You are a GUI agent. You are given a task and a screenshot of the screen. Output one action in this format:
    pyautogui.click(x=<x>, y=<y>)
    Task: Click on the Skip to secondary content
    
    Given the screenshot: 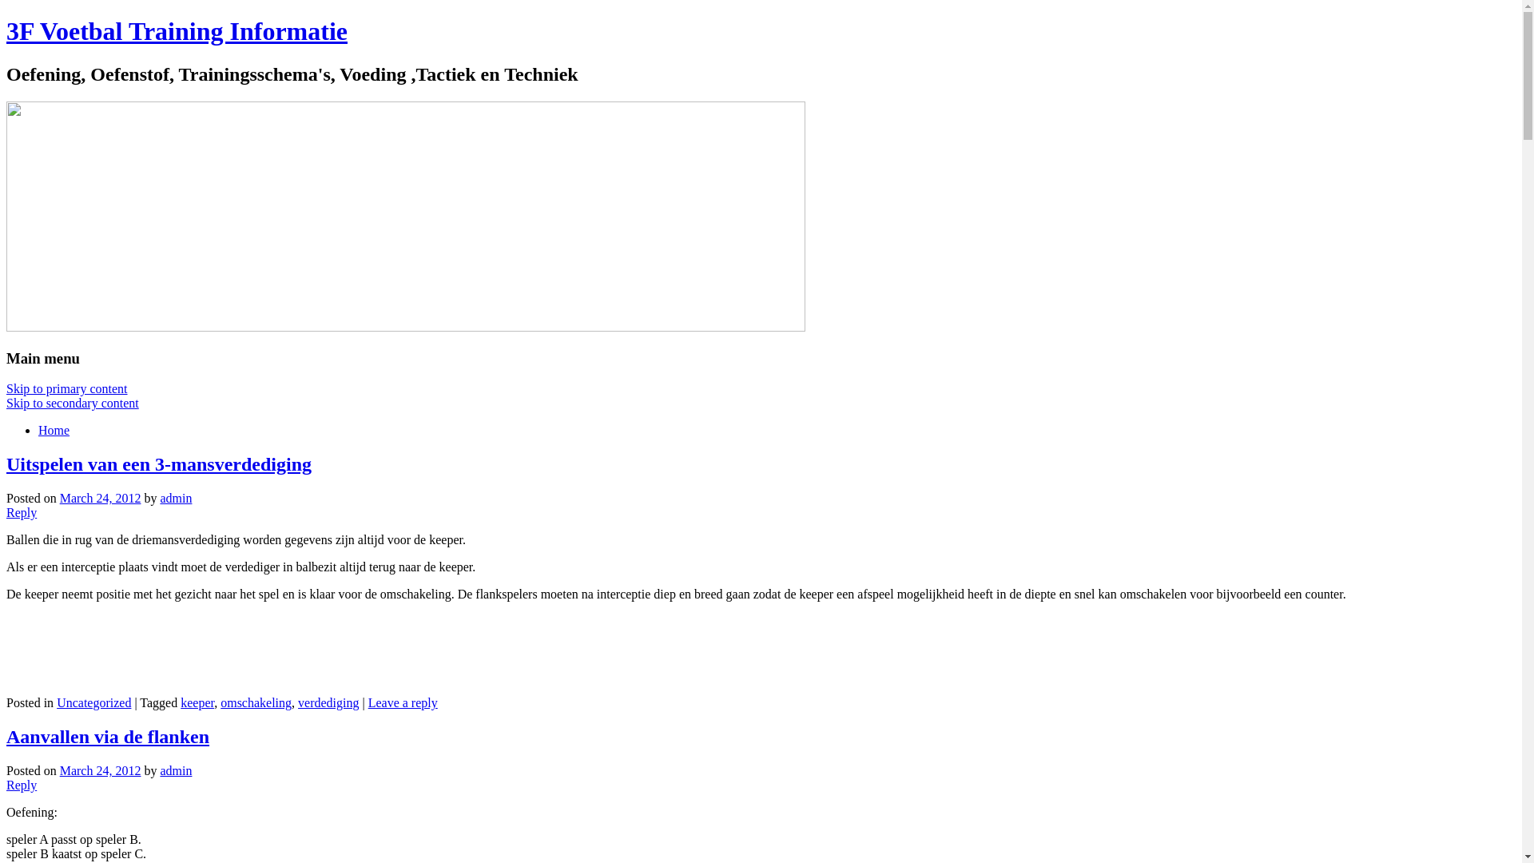 What is the action you would take?
    pyautogui.click(x=73, y=403)
    